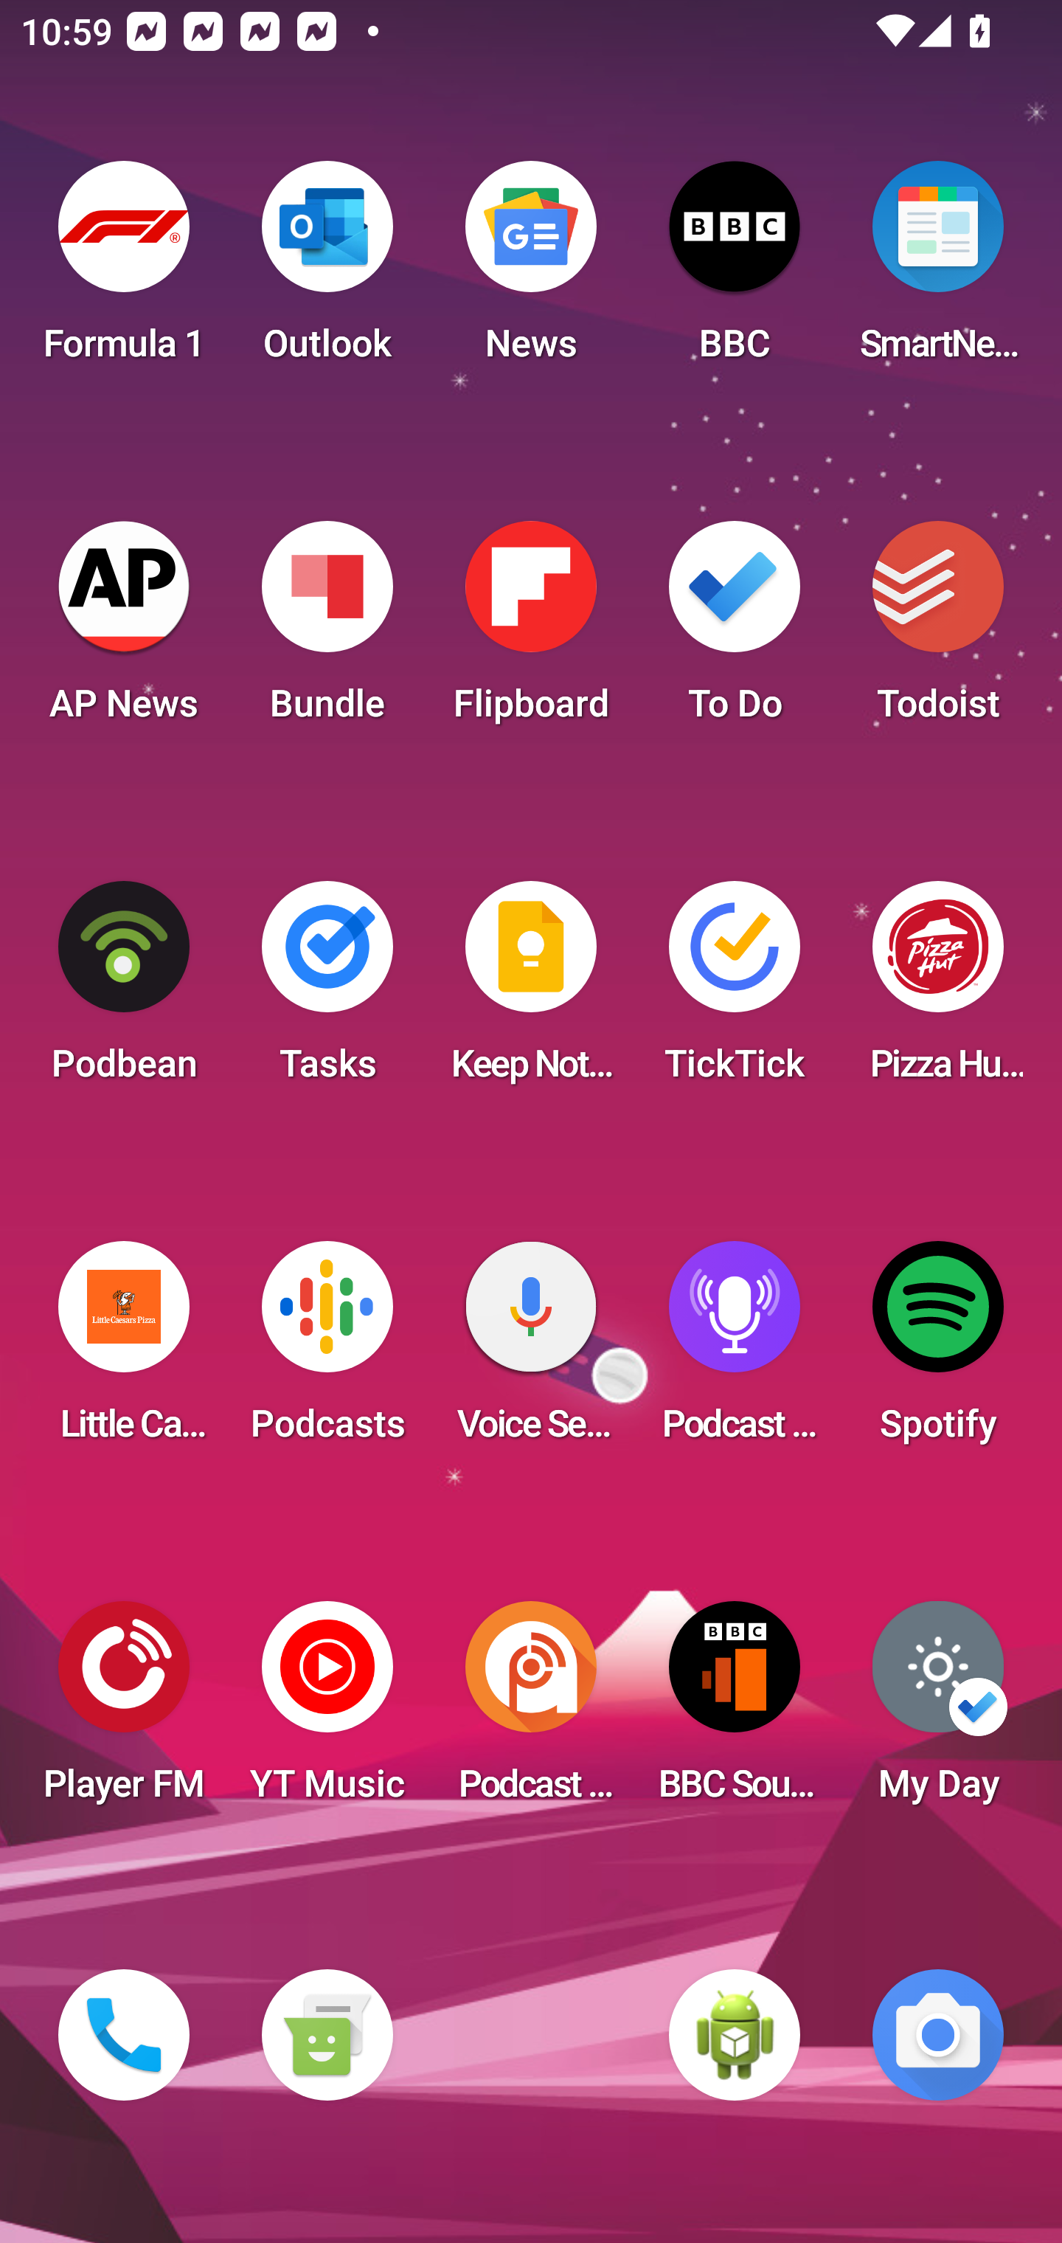  I want to click on Phone, so click(124, 2035).